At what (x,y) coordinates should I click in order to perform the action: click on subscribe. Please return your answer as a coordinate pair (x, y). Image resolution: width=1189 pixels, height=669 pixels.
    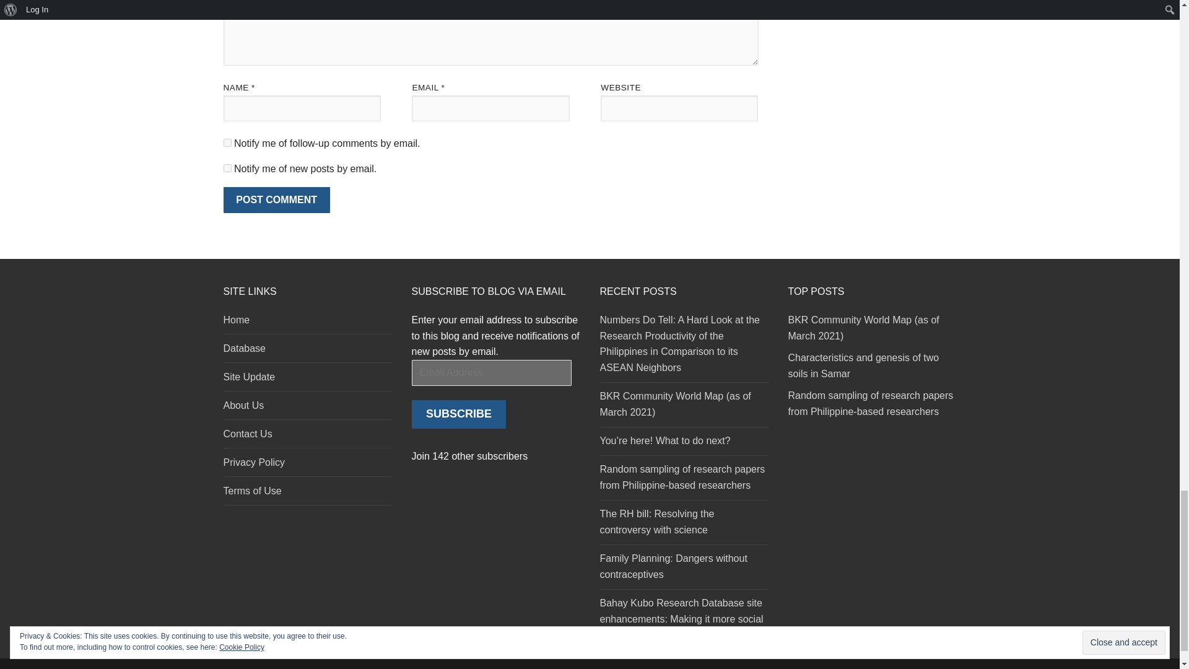
    Looking at the image, I should click on (227, 142).